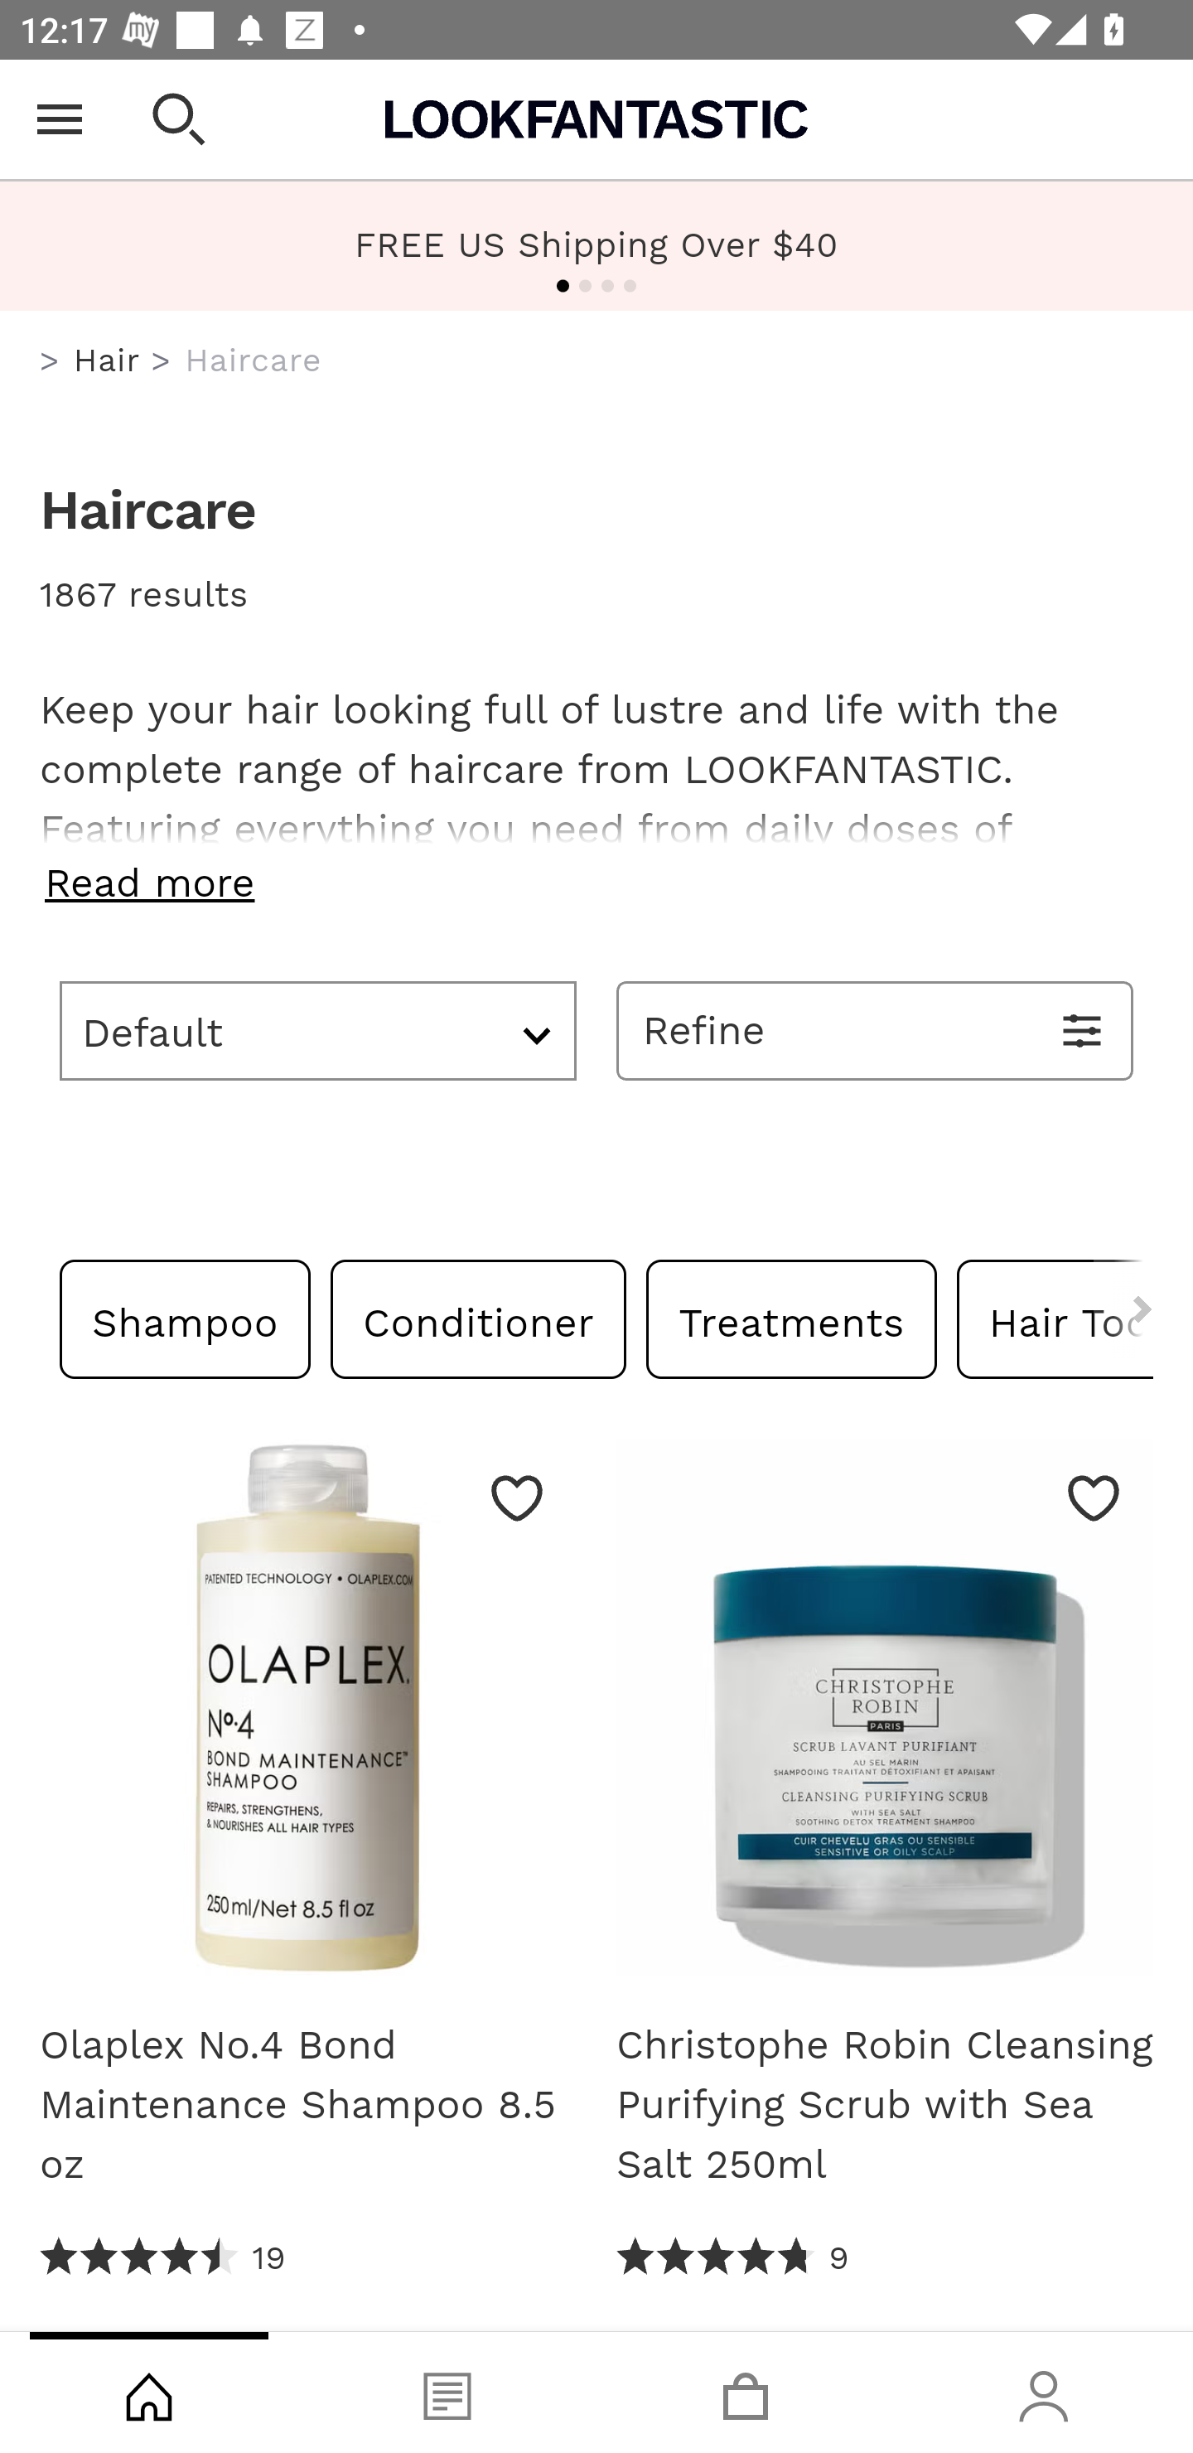 This screenshot has height=2453, width=1193. Describe the element at coordinates (307, 1717) in the screenshot. I see `Olaplex No.4 Bond Maintenance Shampoo 8.5 oz` at that location.